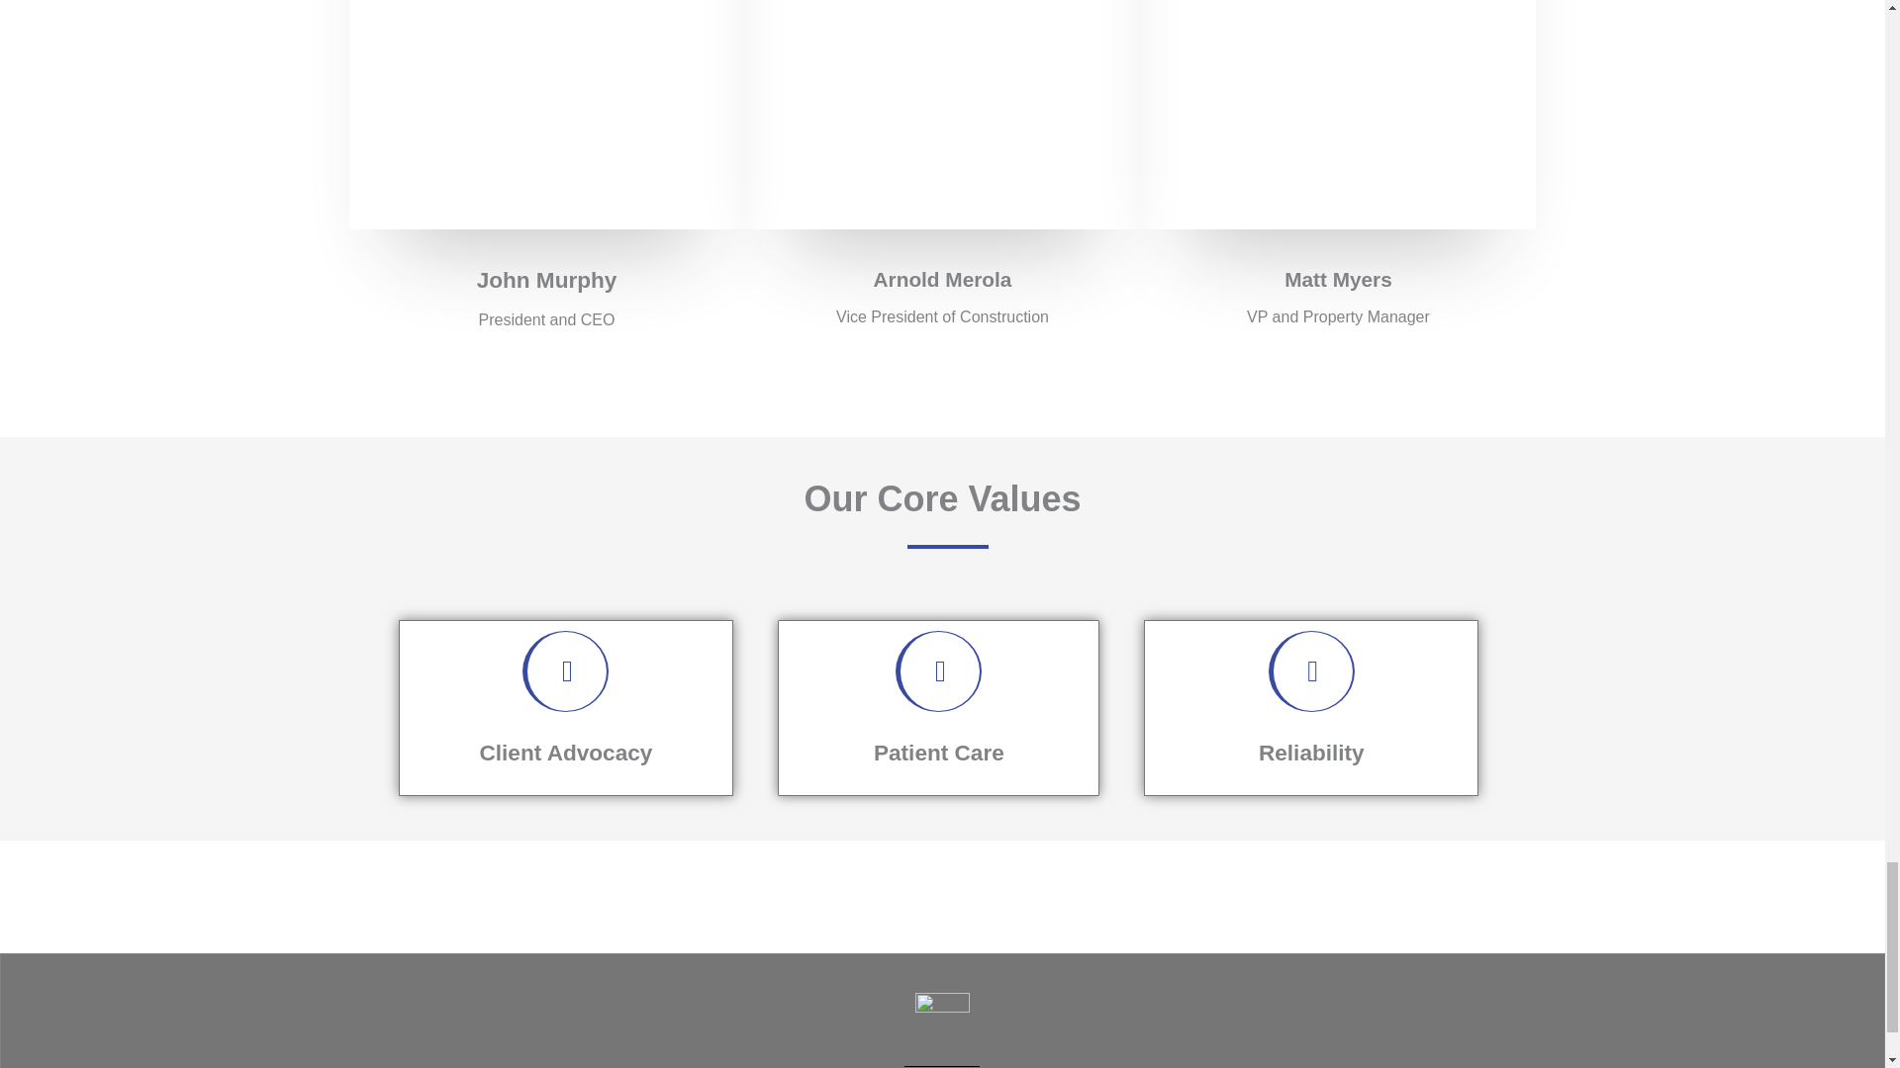  Describe the element at coordinates (1310, 754) in the screenshot. I see `Reliability` at that location.